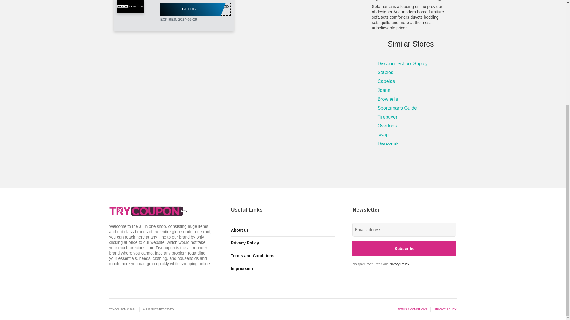 This screenshot has height=320, width=570. Describe the element at coordinates (386, 81) in the screenshot. I see `Joann` at that location.